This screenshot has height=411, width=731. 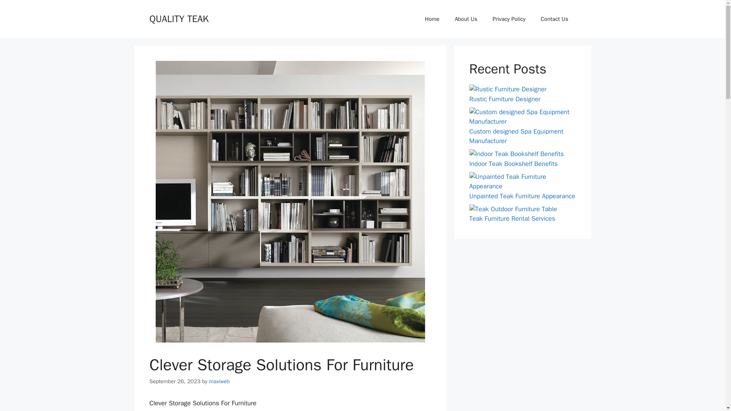 What do you see at coordinates (179, 18) in the screenshot?
I see `QUALITY TEAK` at bounding box center [179, 18].